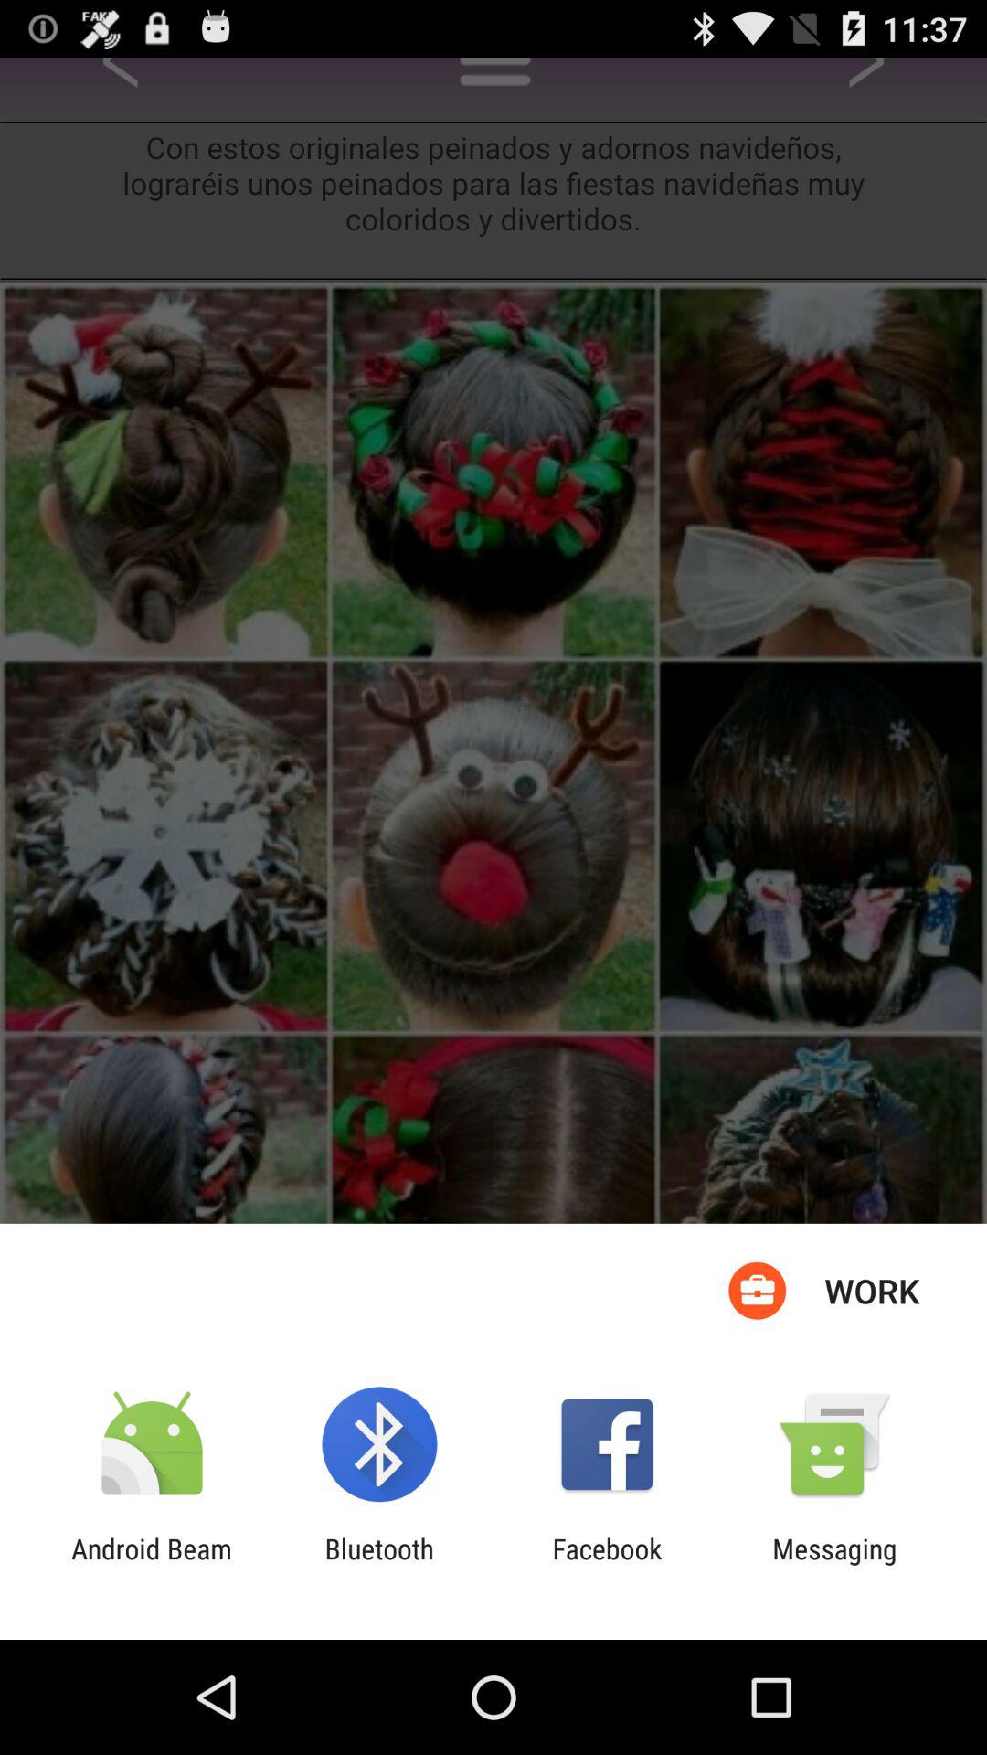 Image resolution: width=987 pixels, height=1755 pixels. I want to click on turn on the messaging app, so click(834, 1565).